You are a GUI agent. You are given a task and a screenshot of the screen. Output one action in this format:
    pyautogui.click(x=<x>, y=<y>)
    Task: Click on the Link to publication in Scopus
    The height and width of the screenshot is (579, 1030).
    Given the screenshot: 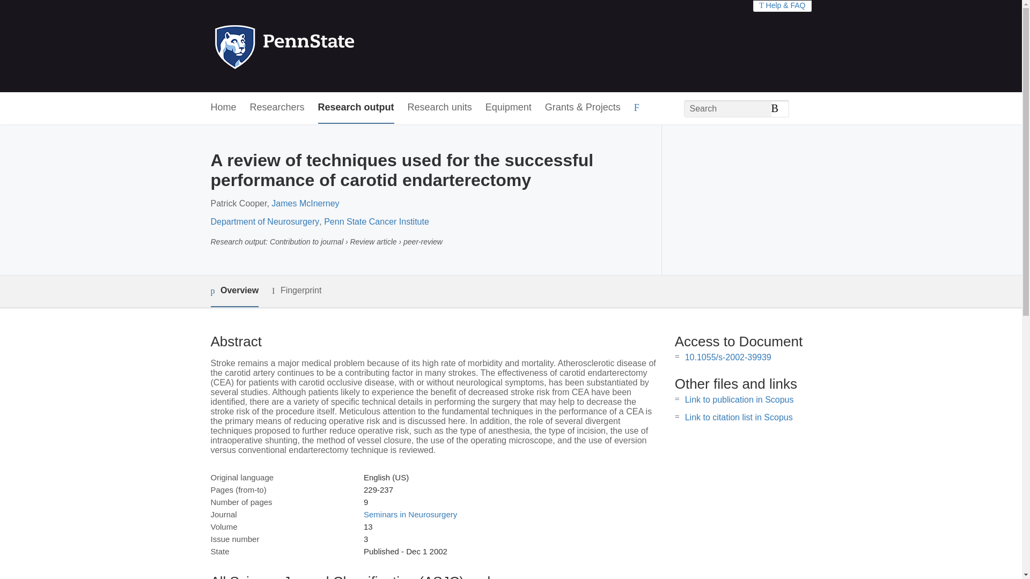 What is the action you would take?
    pyautogui.click(x=739, y=399)
    